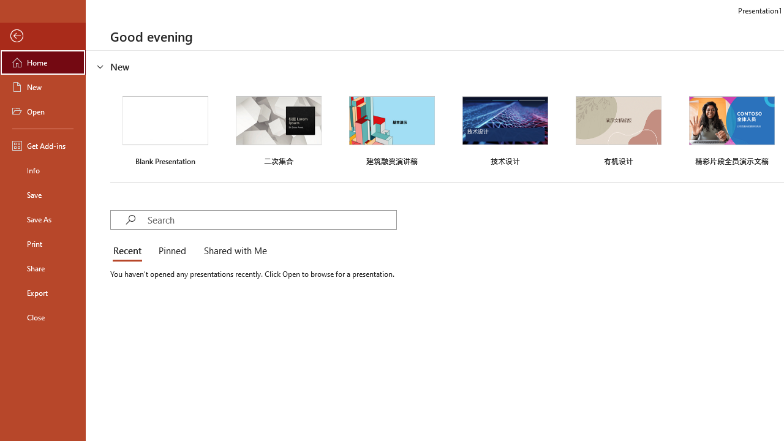 The width and height of the screenshot is (784, 441). I want to click on Pinned, so click(171, 251).